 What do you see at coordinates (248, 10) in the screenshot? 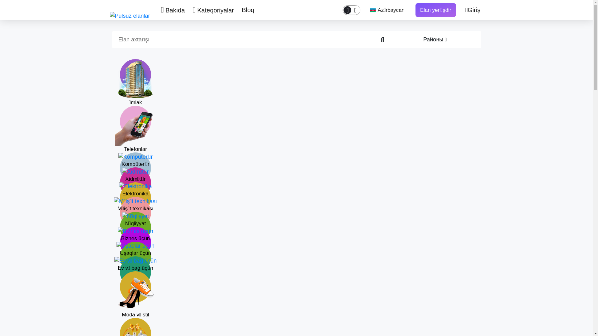
I see `Bloq` at bounding box center [248, 10].